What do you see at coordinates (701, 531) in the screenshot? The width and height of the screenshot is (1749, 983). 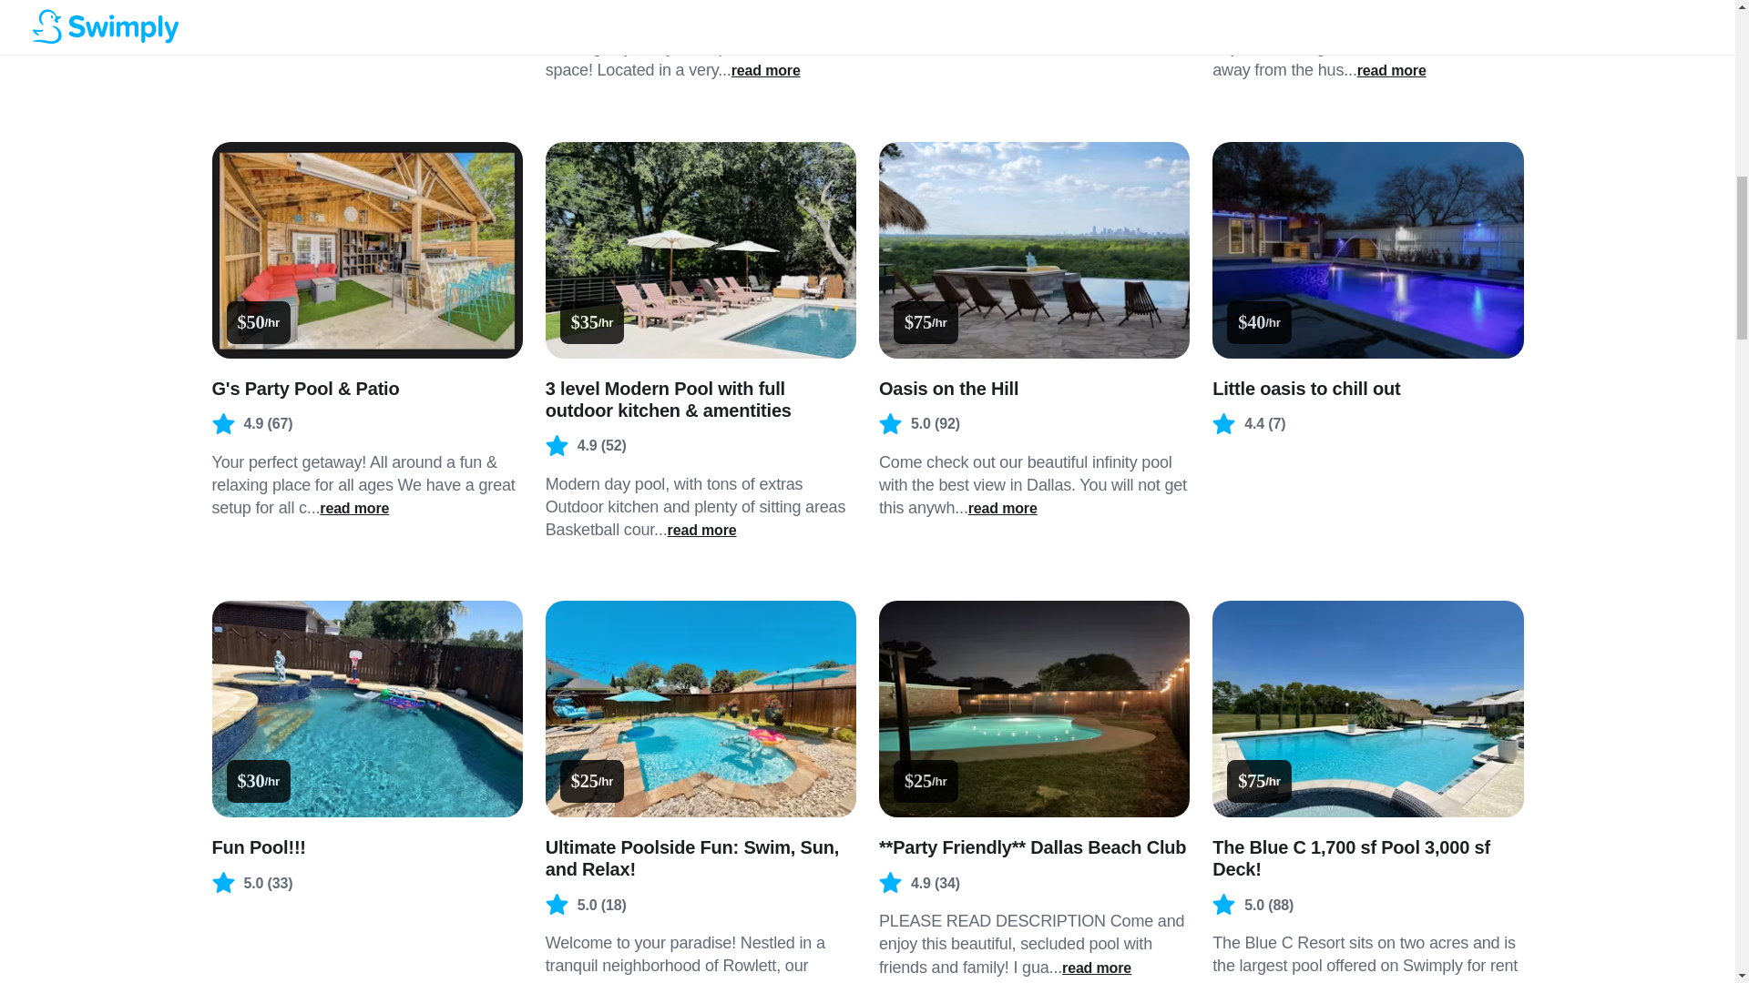 I see `read more` at bounding box center [701, 531].